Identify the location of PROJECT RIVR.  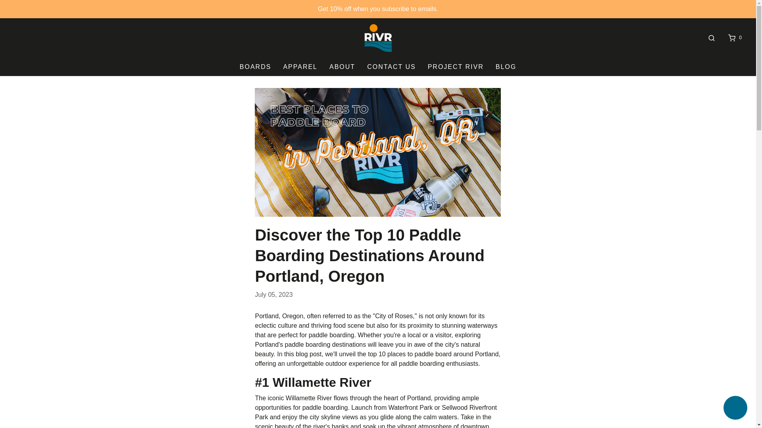
(456, 67).